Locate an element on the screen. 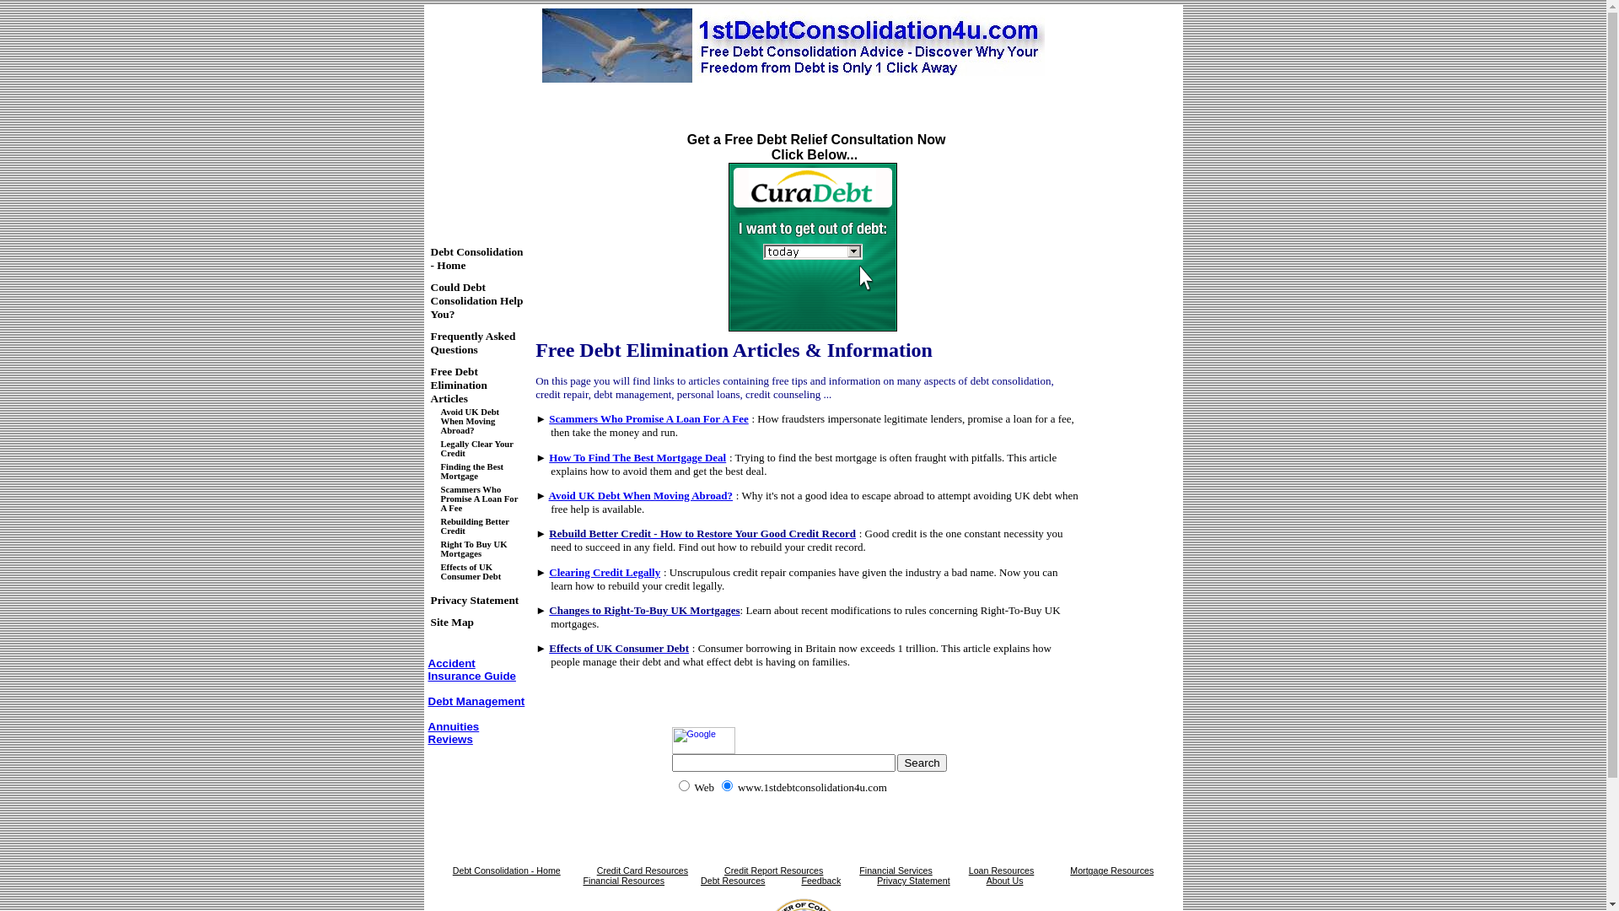 The height and width of the screenshot is (911, 1619). Debt Management is located at coordinates (477, 702).